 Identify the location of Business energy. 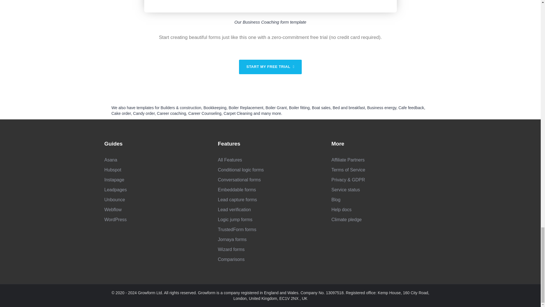
(381, 107).